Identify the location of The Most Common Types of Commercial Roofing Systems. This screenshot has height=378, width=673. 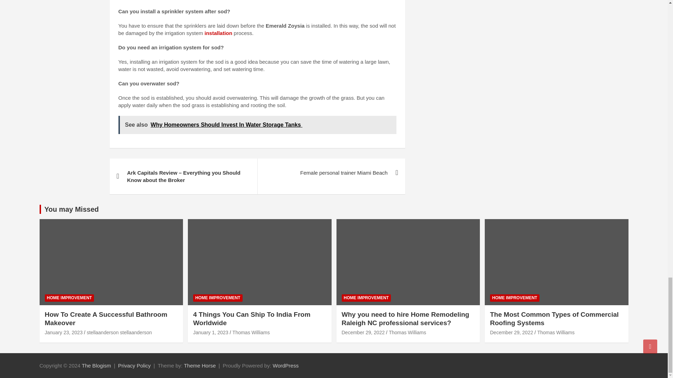
(511, 332).